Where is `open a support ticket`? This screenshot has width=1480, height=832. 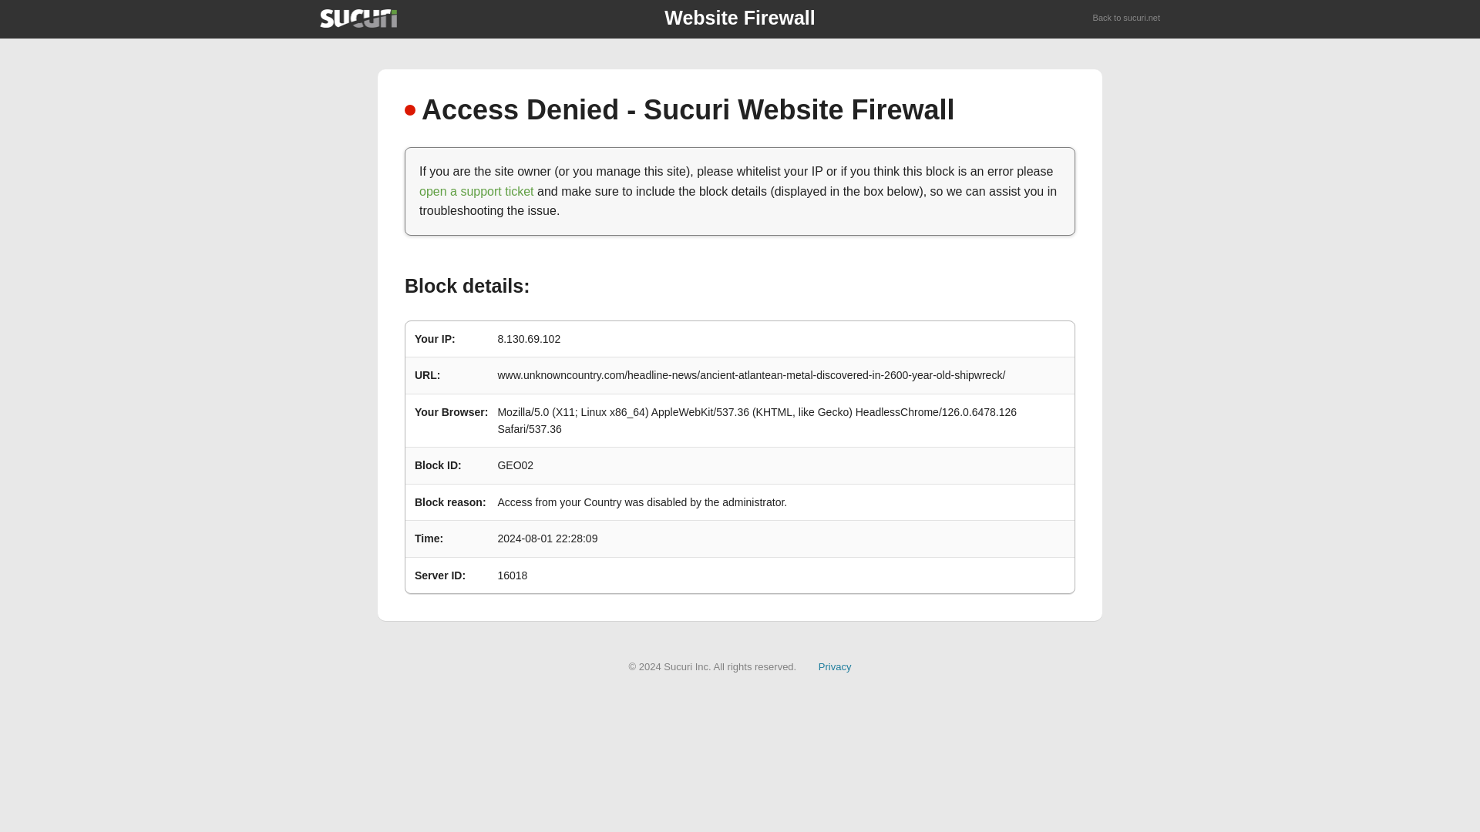 open a support ticket is located at coordinates (476, 191).